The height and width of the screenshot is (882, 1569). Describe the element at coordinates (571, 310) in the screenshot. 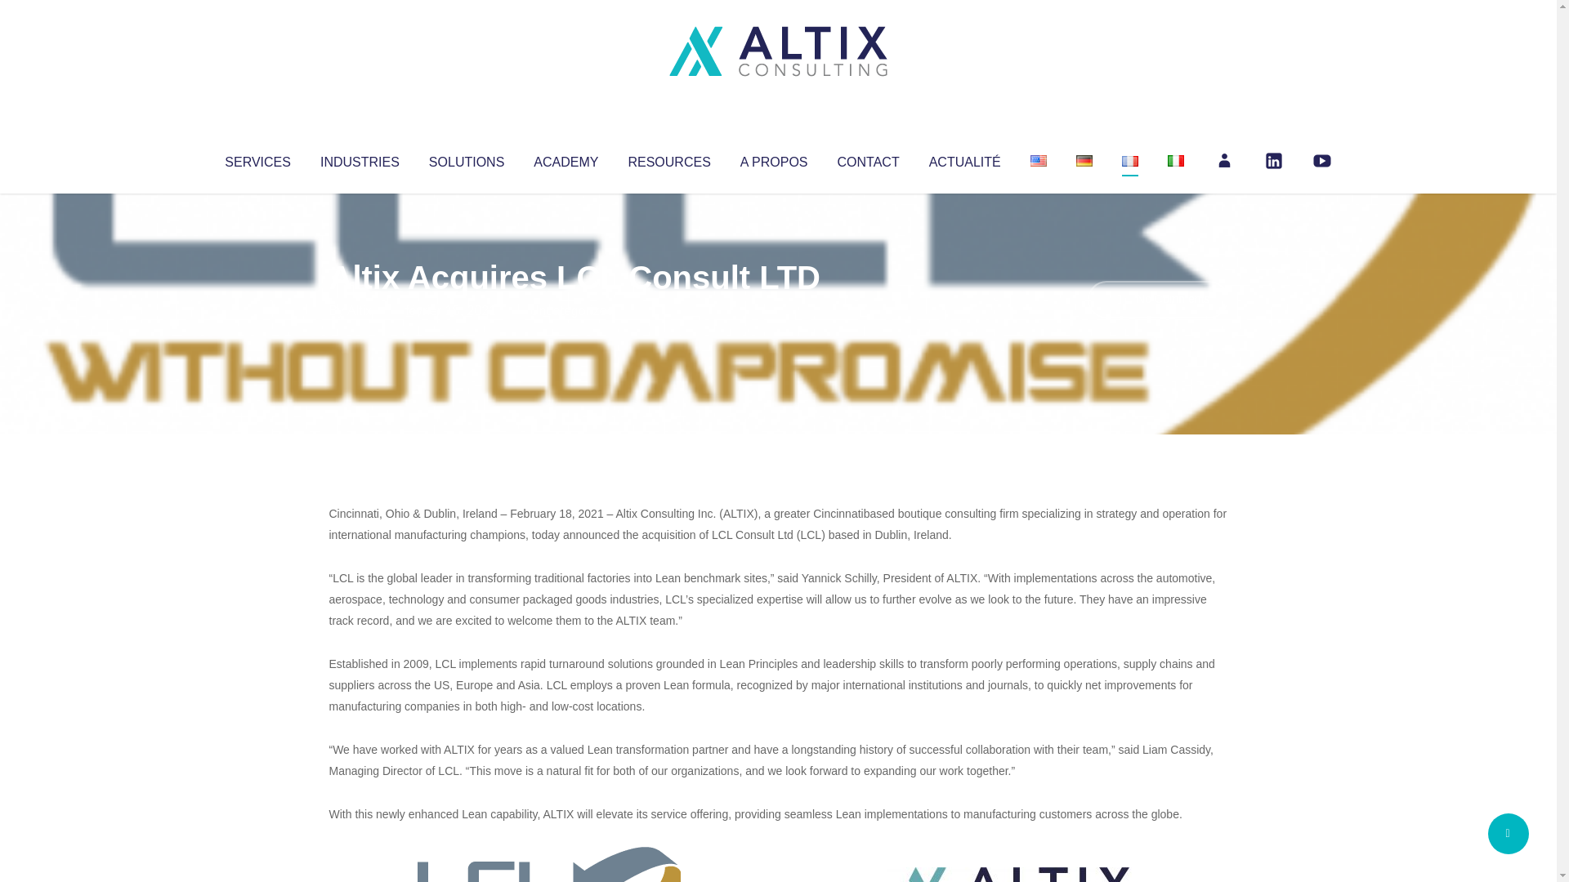

I see `Uncategorized` at that location.